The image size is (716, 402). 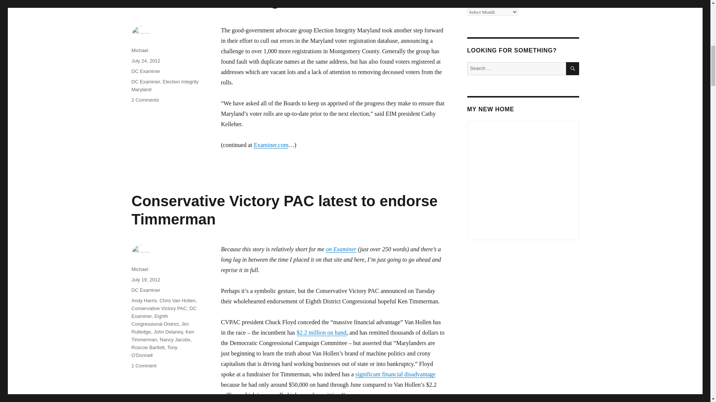 I want to click on on Examiner, so click(x=341, y=249).